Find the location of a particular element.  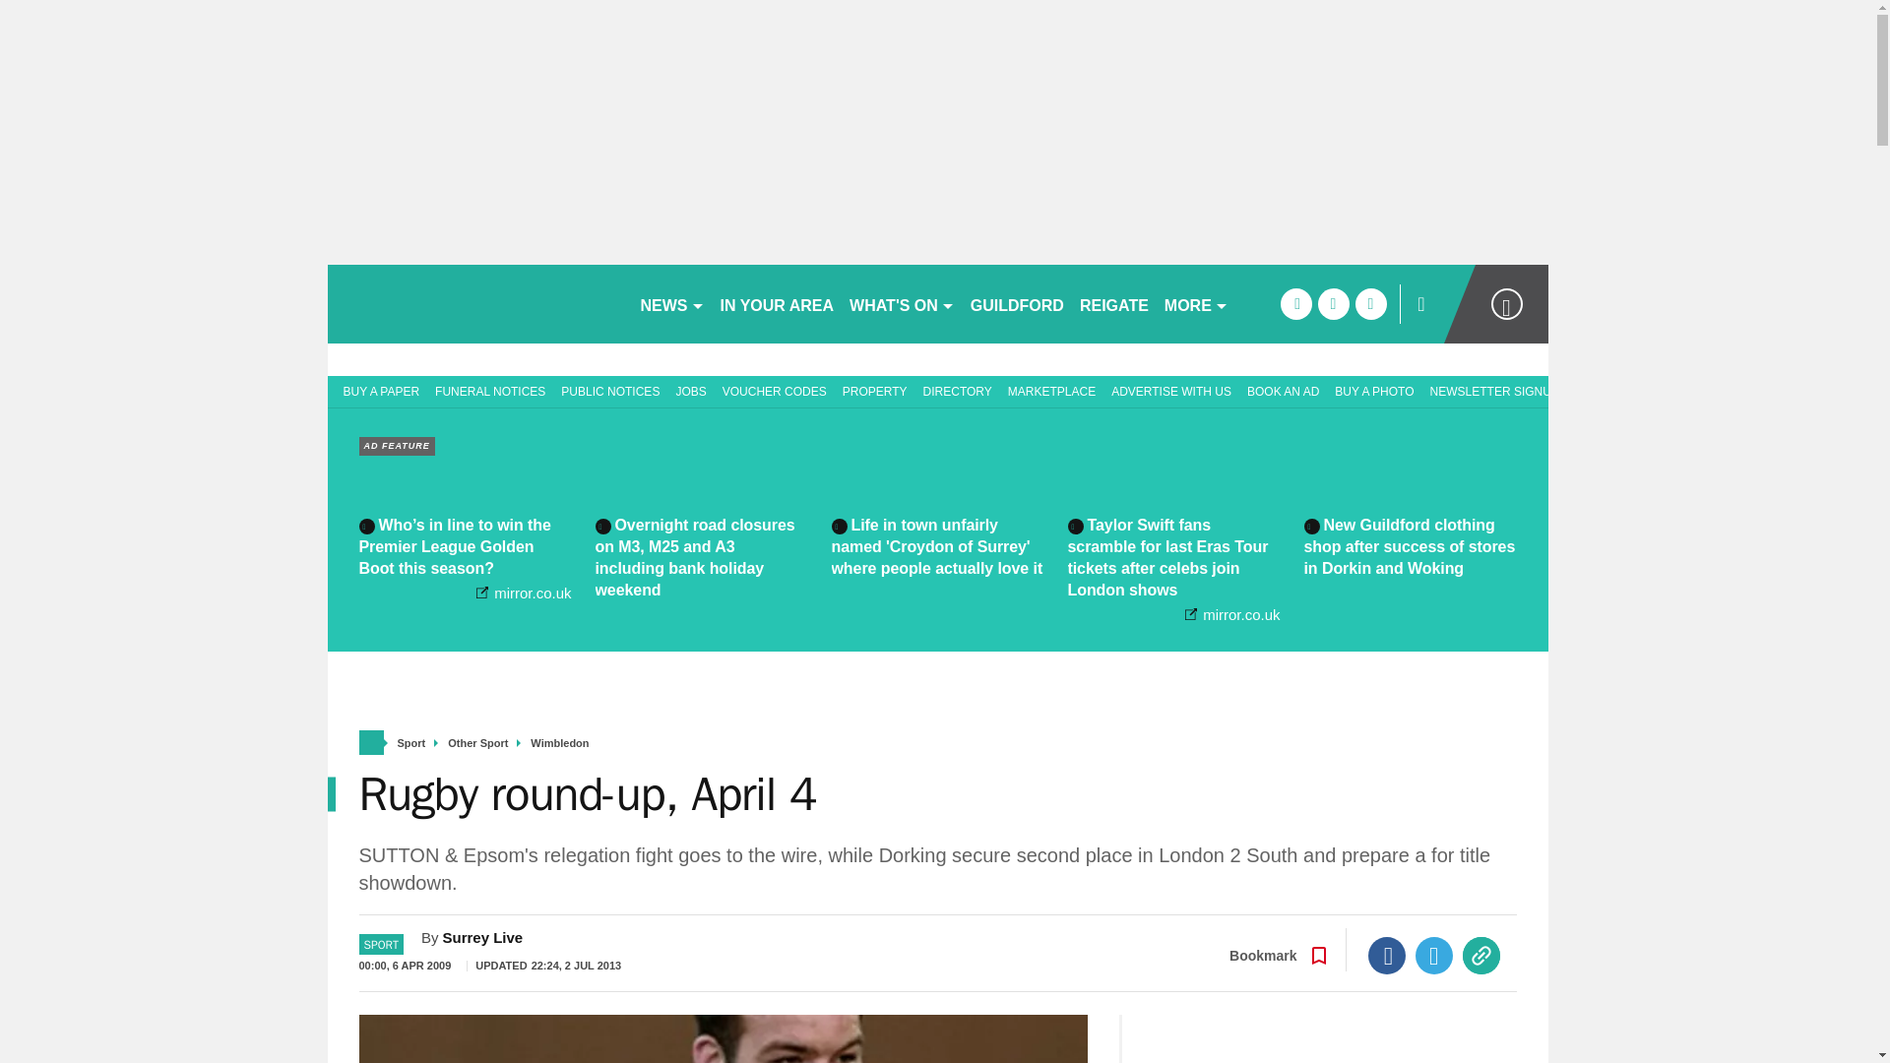

REIGATE is located at coordinates (1114, 303).